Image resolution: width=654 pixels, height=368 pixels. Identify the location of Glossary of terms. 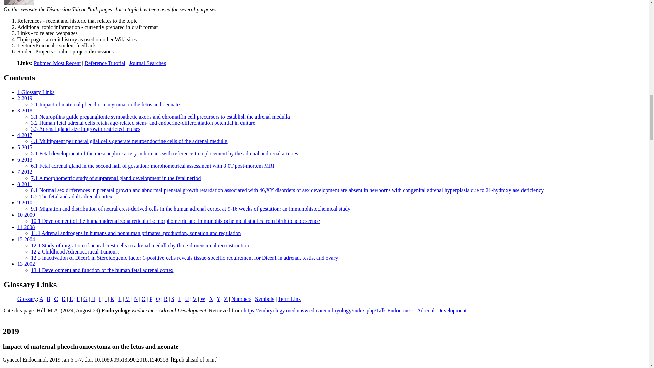
(27, 298).